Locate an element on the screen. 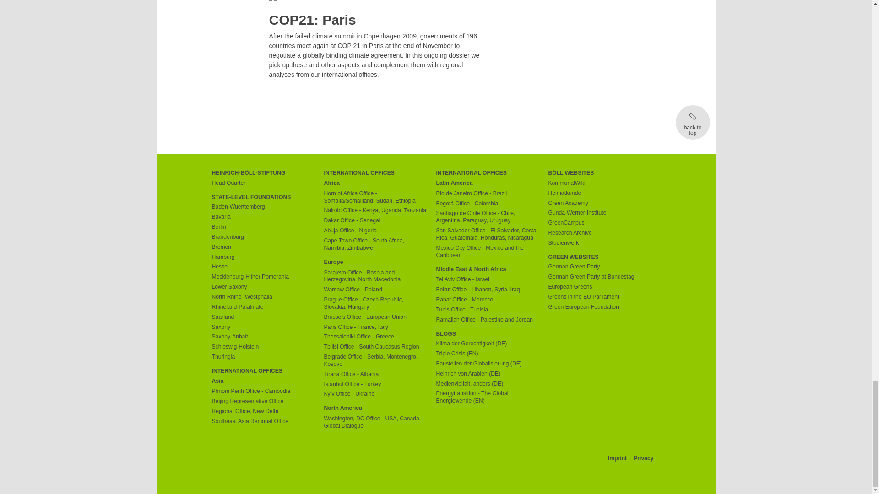  Baden-Wuerttemberg is located at coordinates (263, 207).